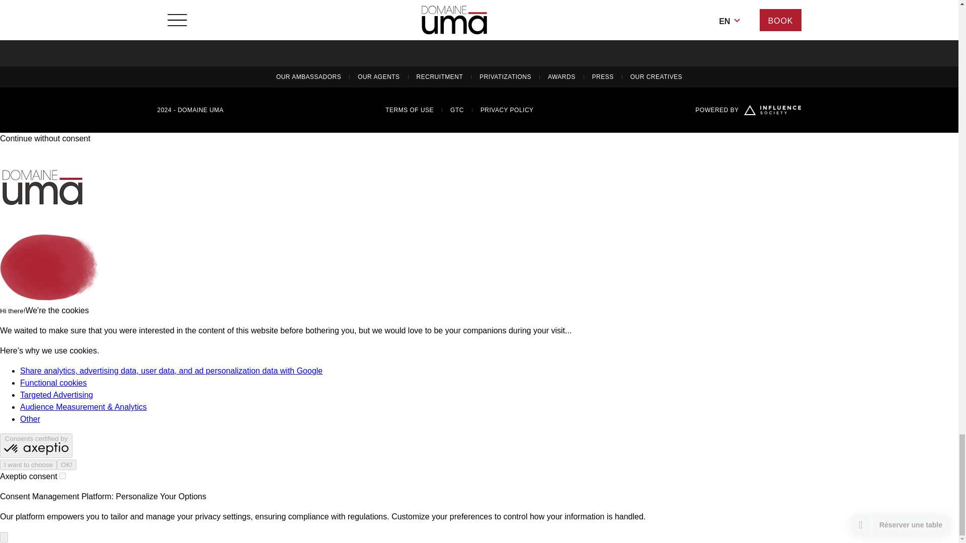 The width and height of the screenshot is (966, 543). Describe the element at coordinates (378, 76) in the screenshot. I see `OUR AGENTS` at that location.